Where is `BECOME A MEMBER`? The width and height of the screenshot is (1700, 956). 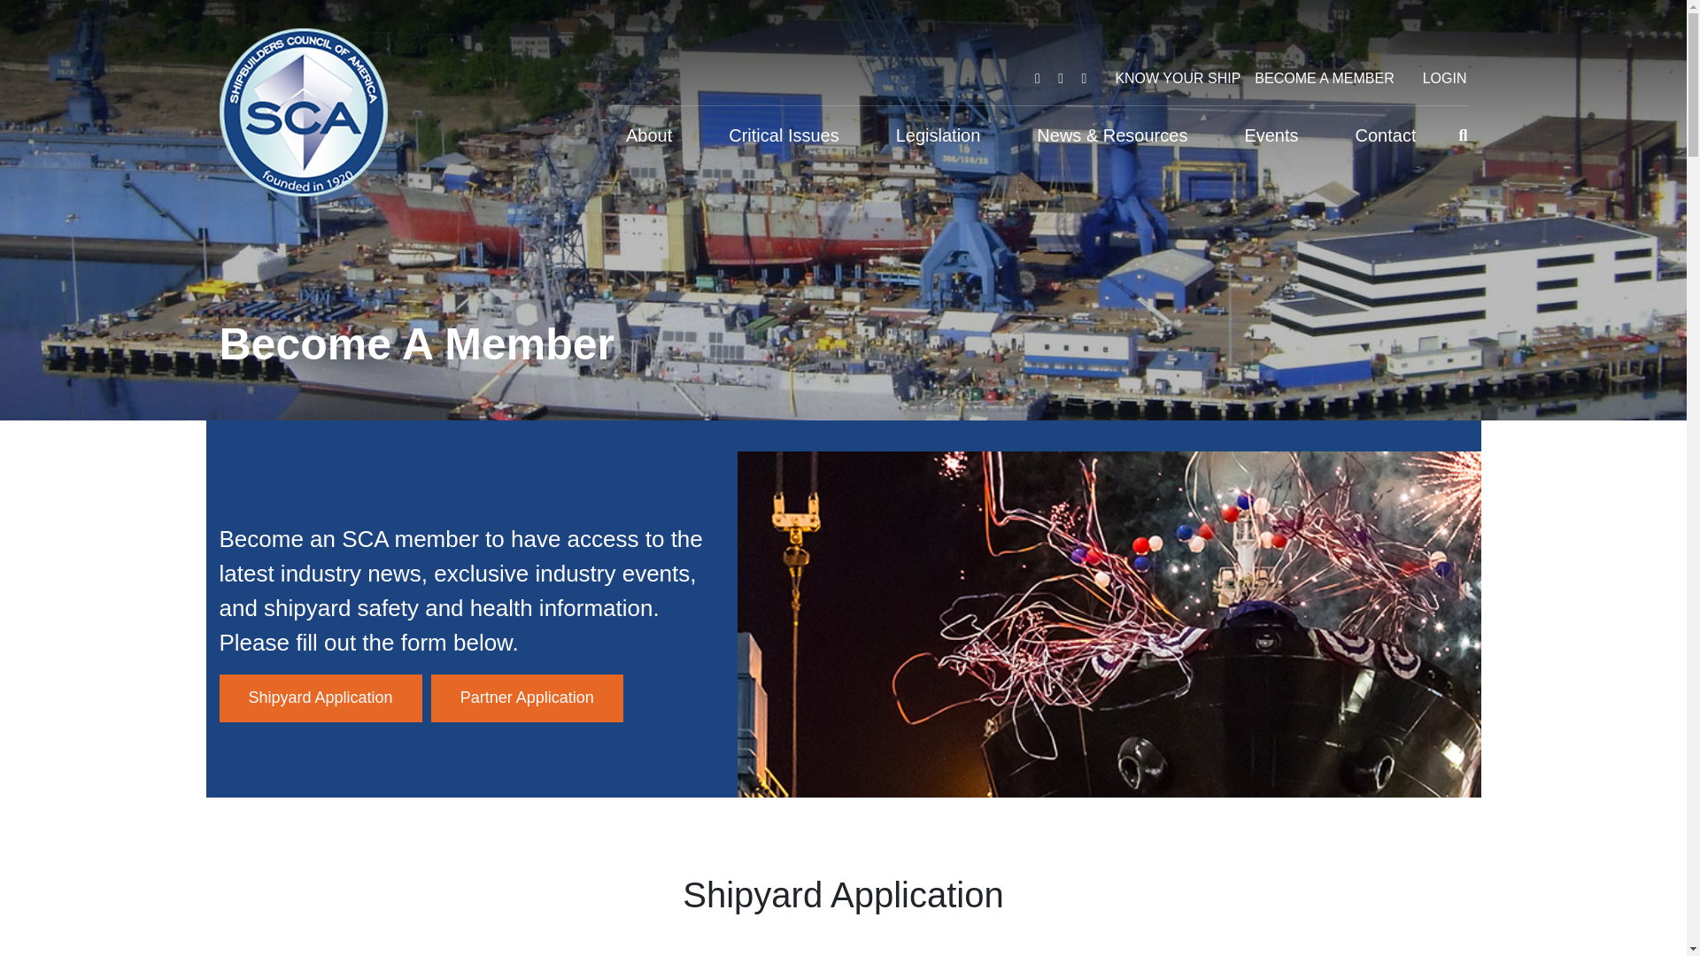
BECOME A MEMBER is located at coordinates (1324, 78).